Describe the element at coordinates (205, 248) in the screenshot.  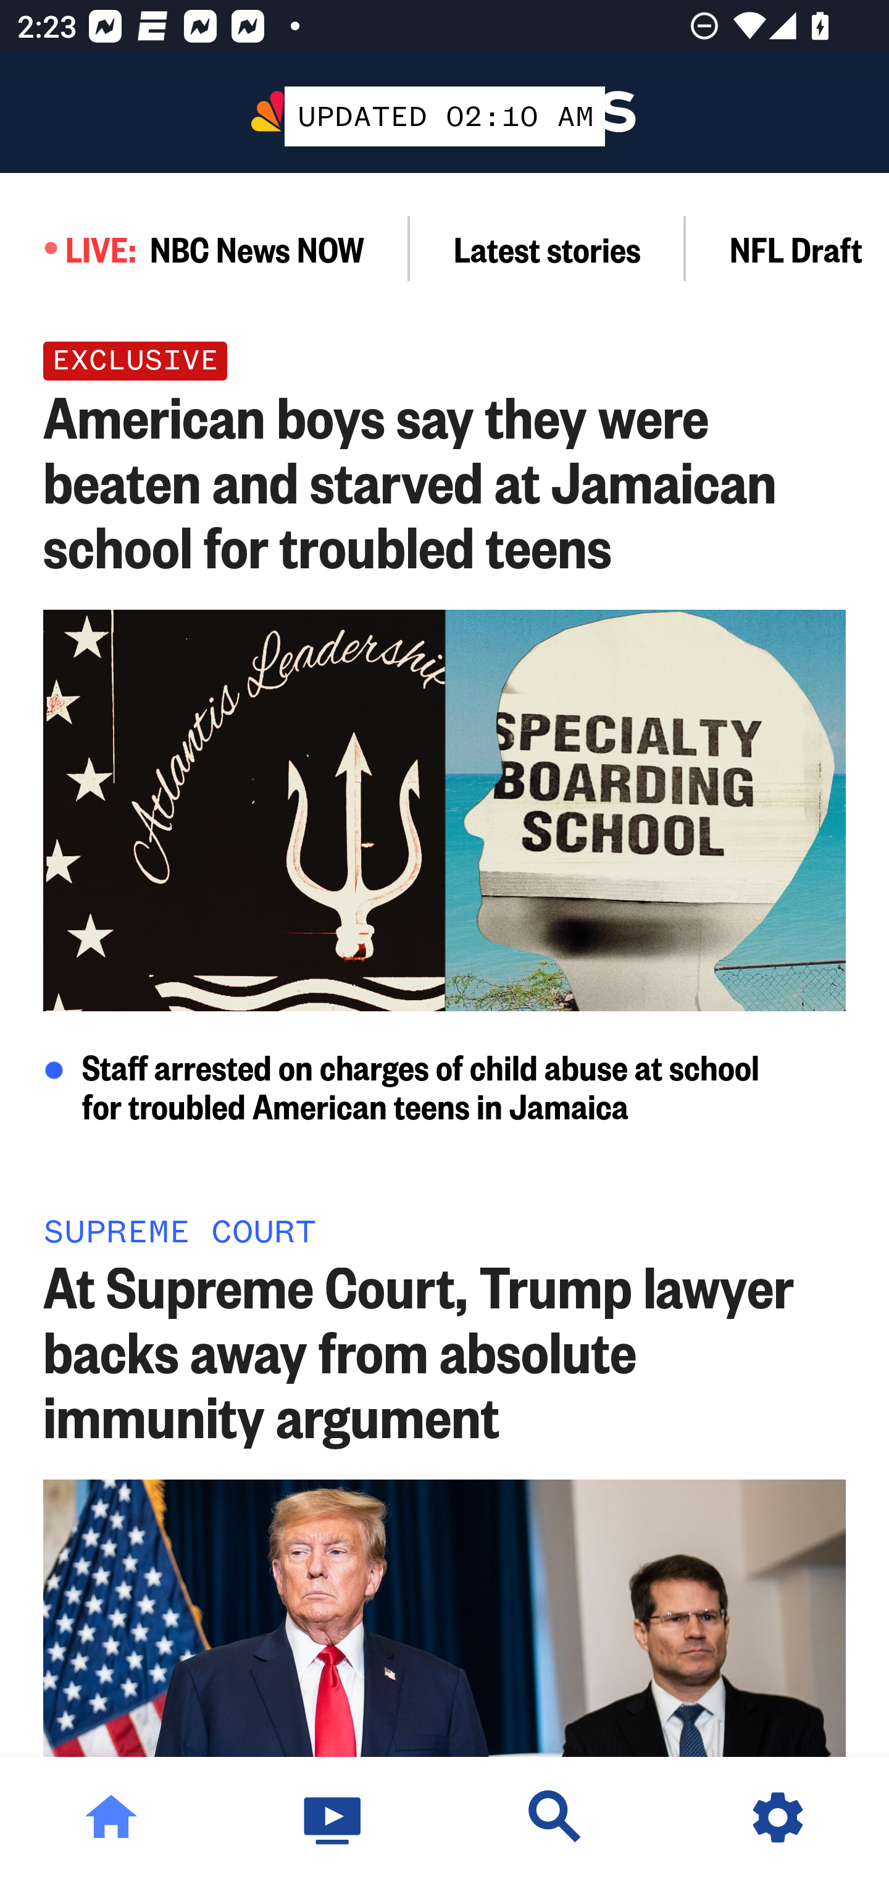
I see `LIVE:  NBC News NOW` at that location.